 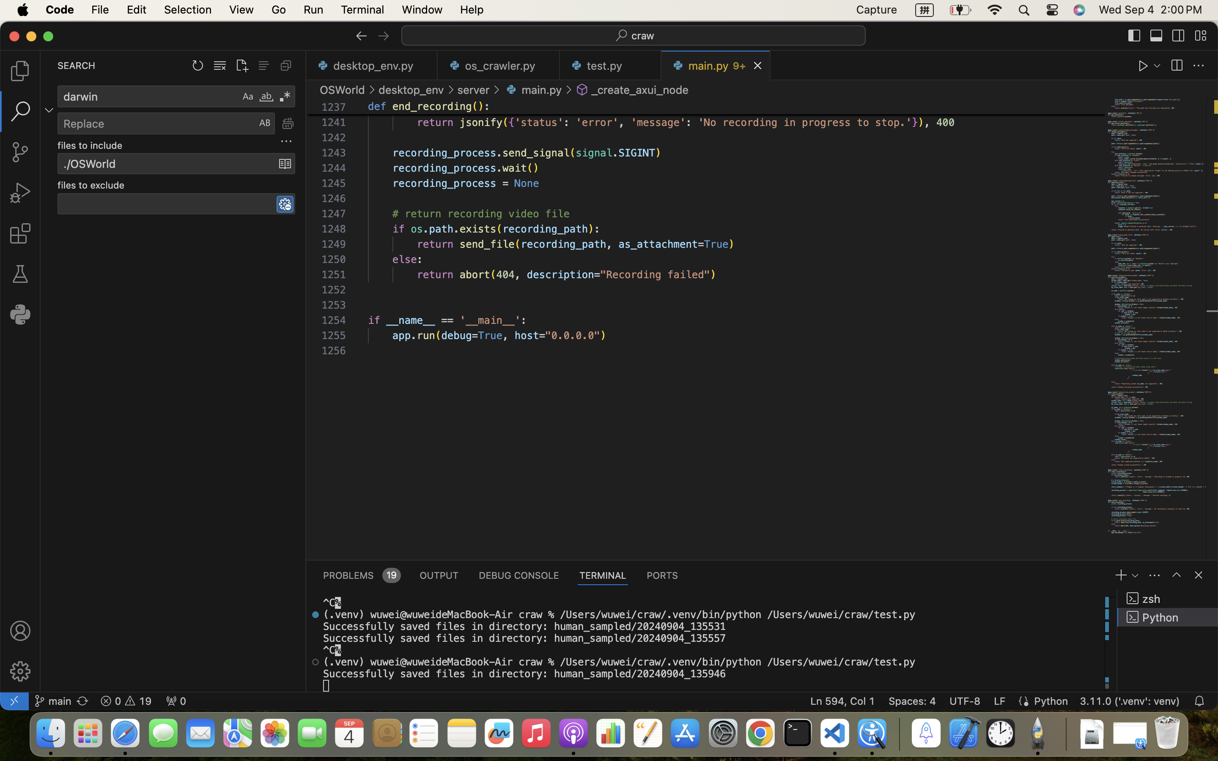 I want to click on , so click(x=1177, y=575).